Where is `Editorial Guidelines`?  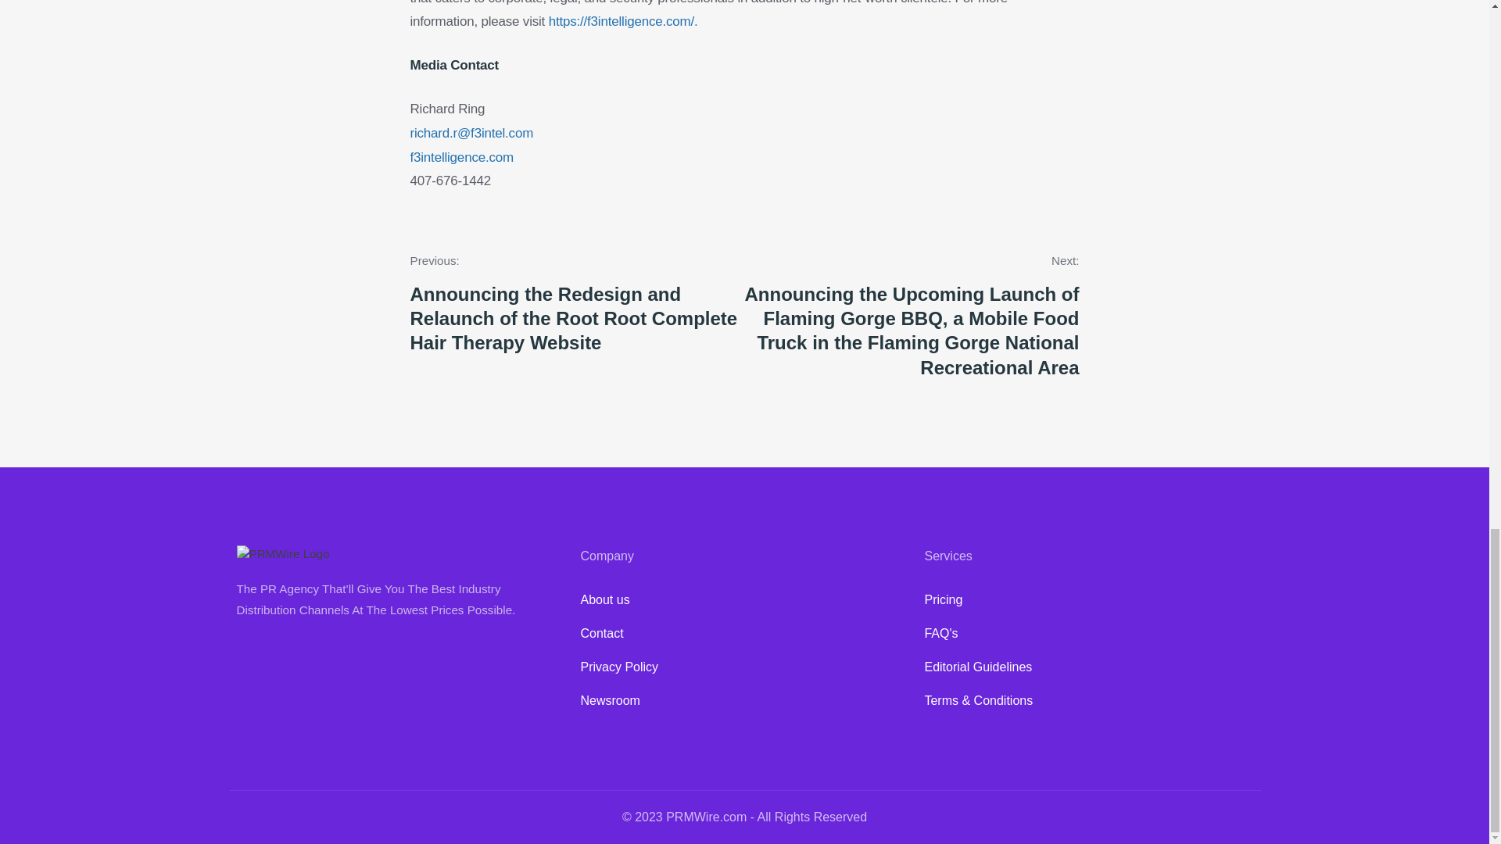
Editorial Guidelines is located at coordinates (1088, 667).